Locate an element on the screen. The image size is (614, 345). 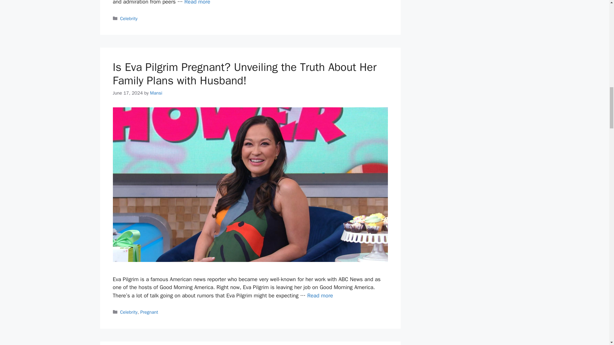
Celebrity is located at coordinates (129, 312).